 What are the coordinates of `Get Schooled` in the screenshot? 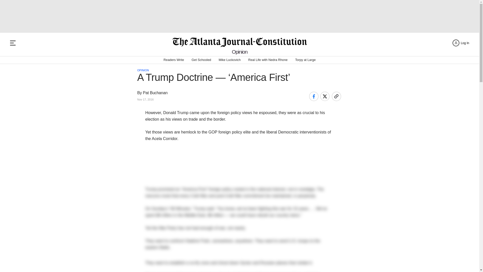 It's located at (202, 60).